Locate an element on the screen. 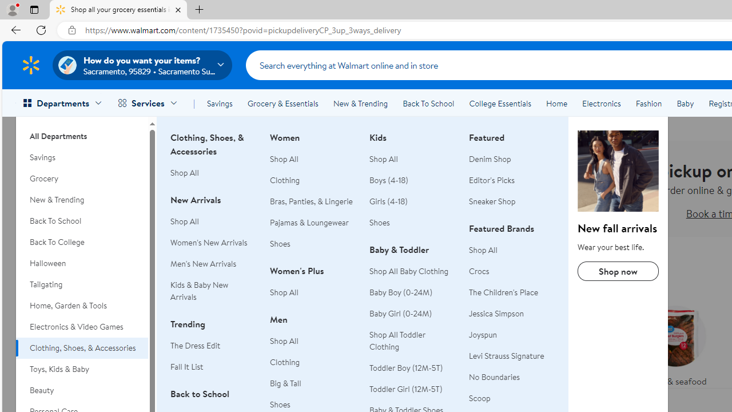 The image size is (732, 412). Toys, Kids & Baby is located at coordinates (82, 369).